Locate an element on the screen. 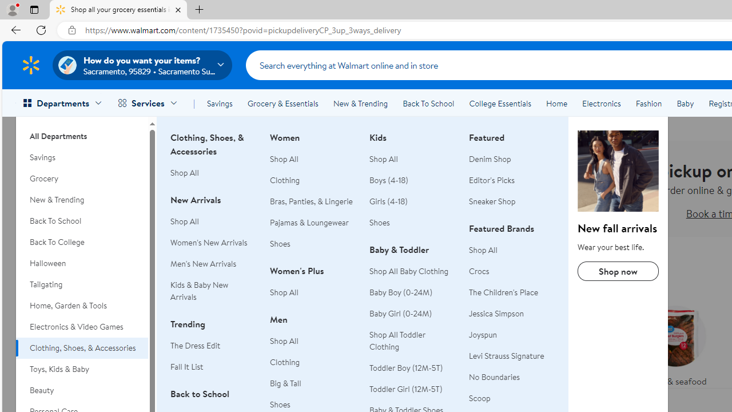 The image size is (732, 412). Toys, Kids & Baby is located at coordinates (82, 369).